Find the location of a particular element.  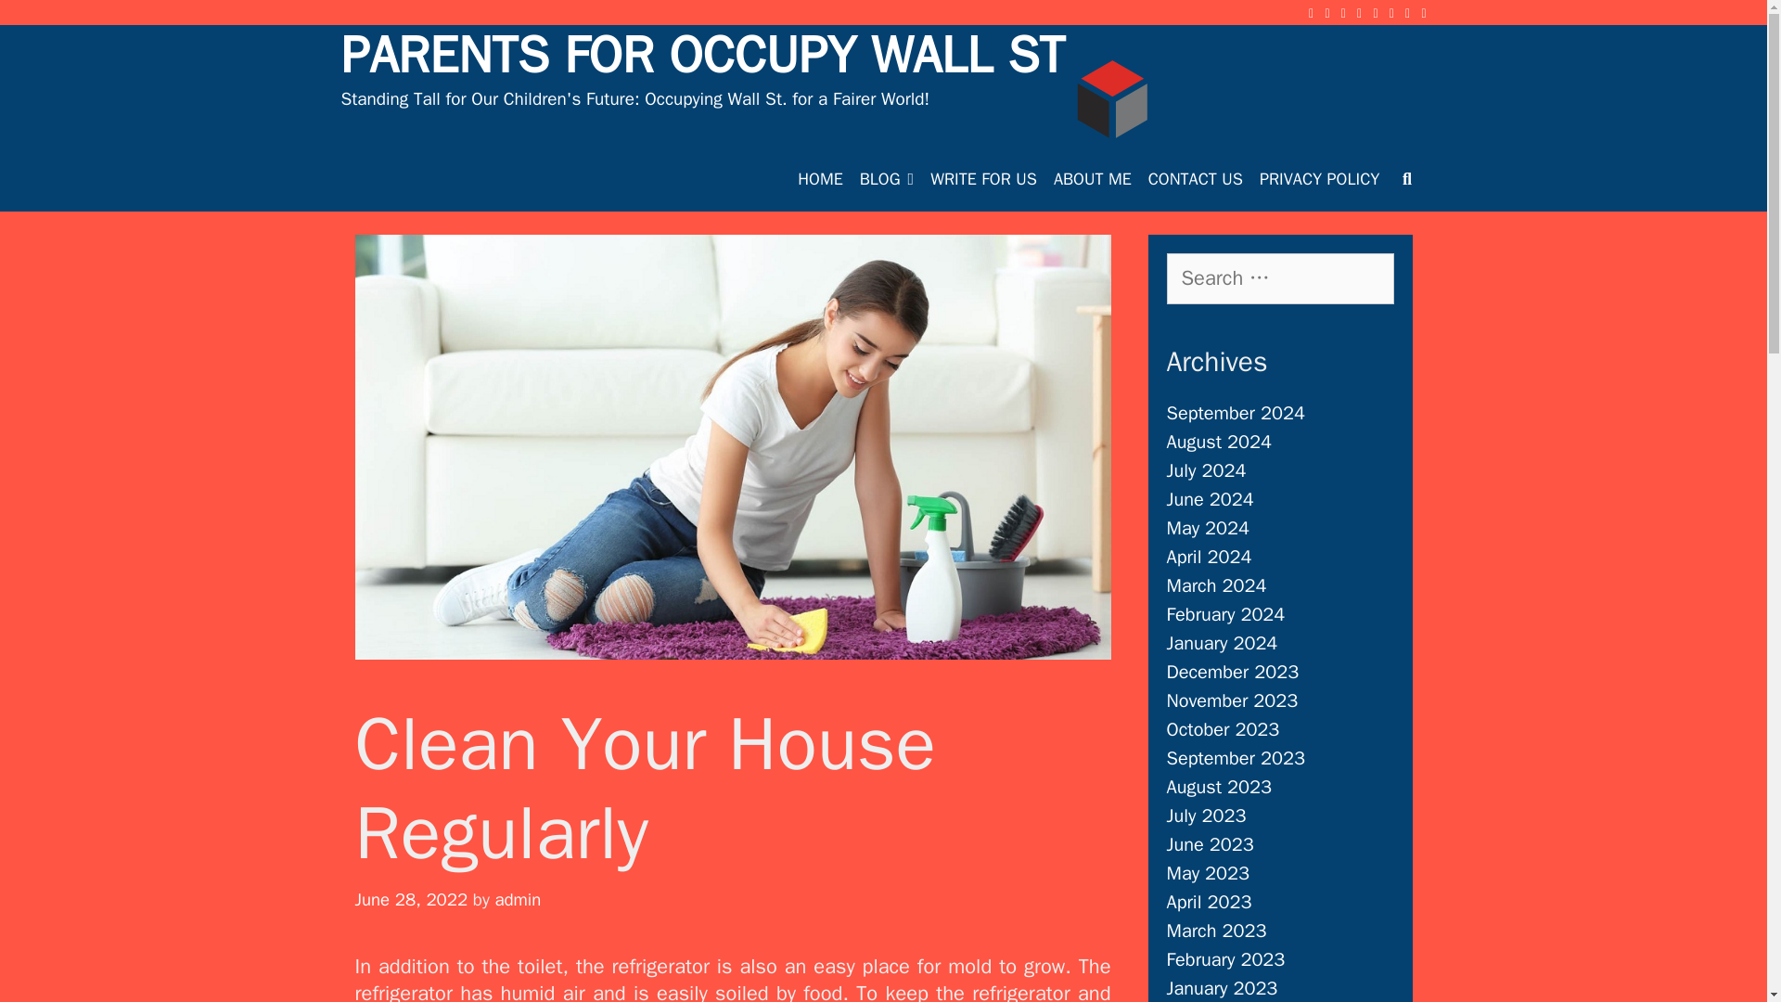

Parents For Occupy Wall St is located at coordinates (1111, 100).